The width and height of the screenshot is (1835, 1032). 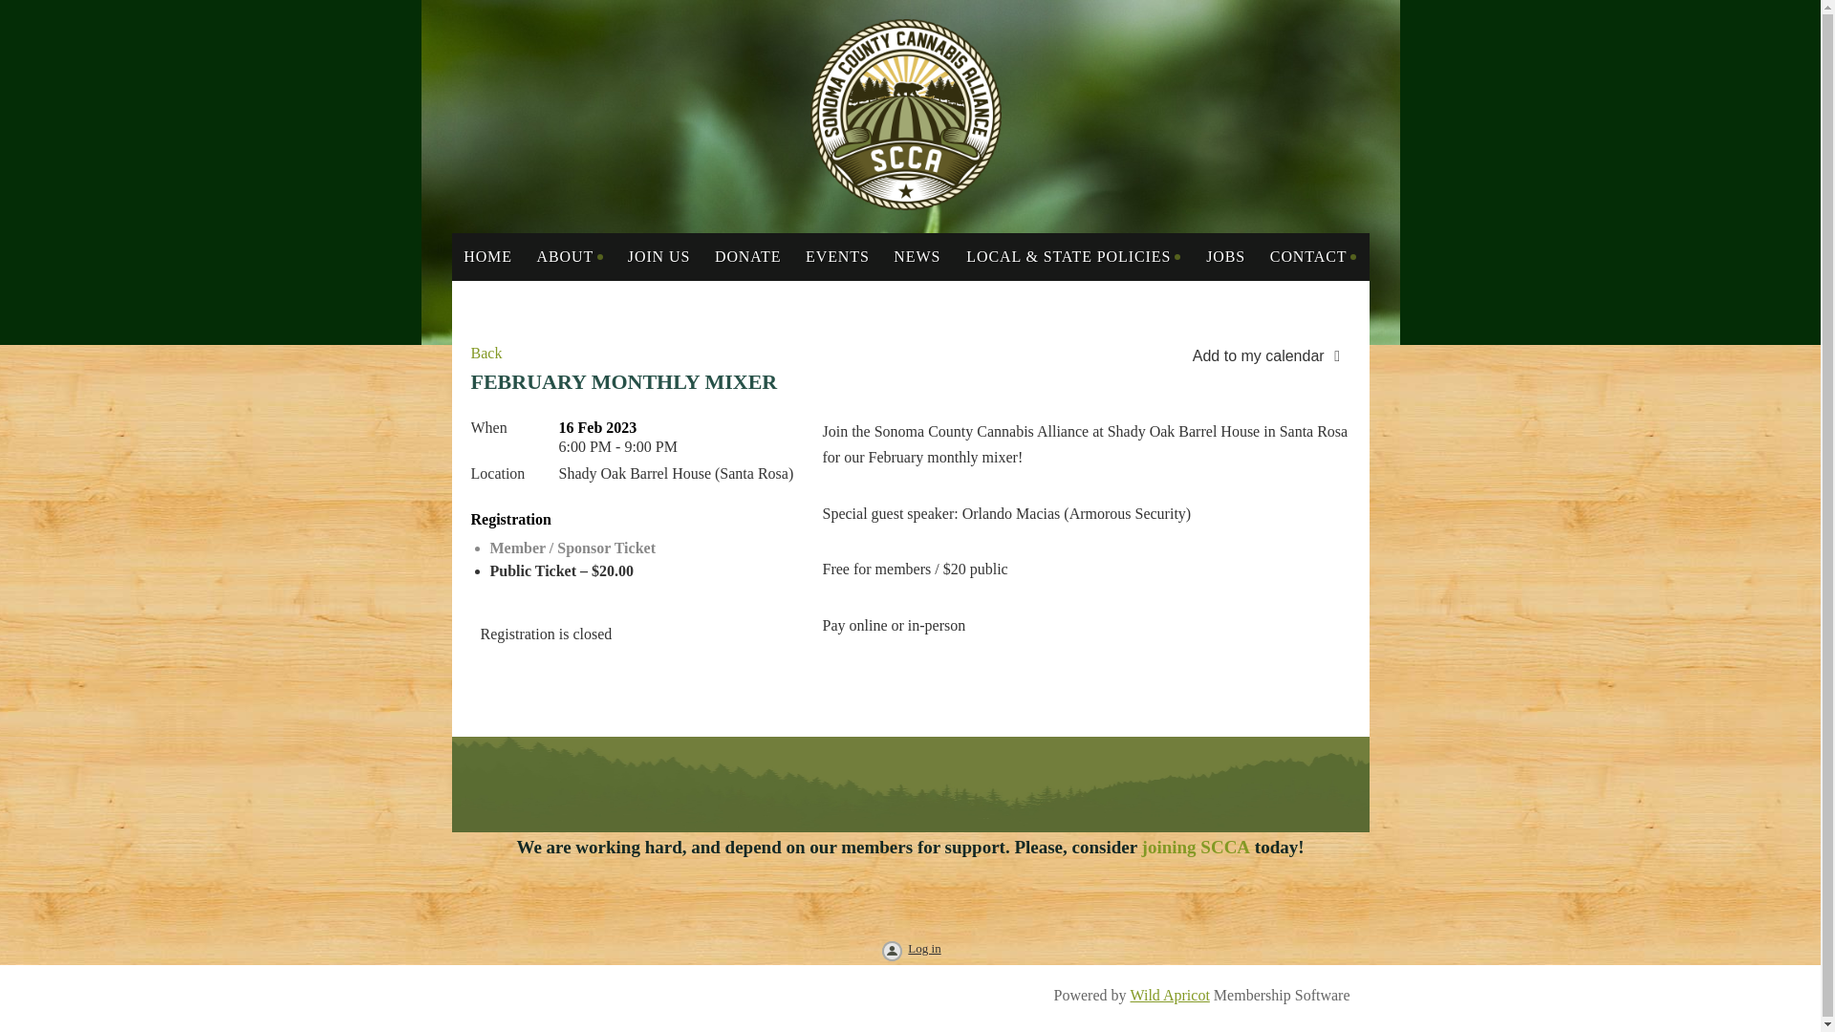 What do you see at coordinates (1198, 847) in the screenshot?
I see `joining SCCA` at bounding box center [1198, 847].